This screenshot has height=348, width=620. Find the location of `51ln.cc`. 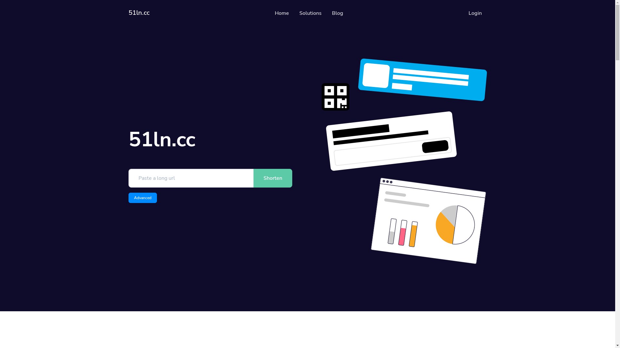

51ln.cc is located at coordinates (139, 14).